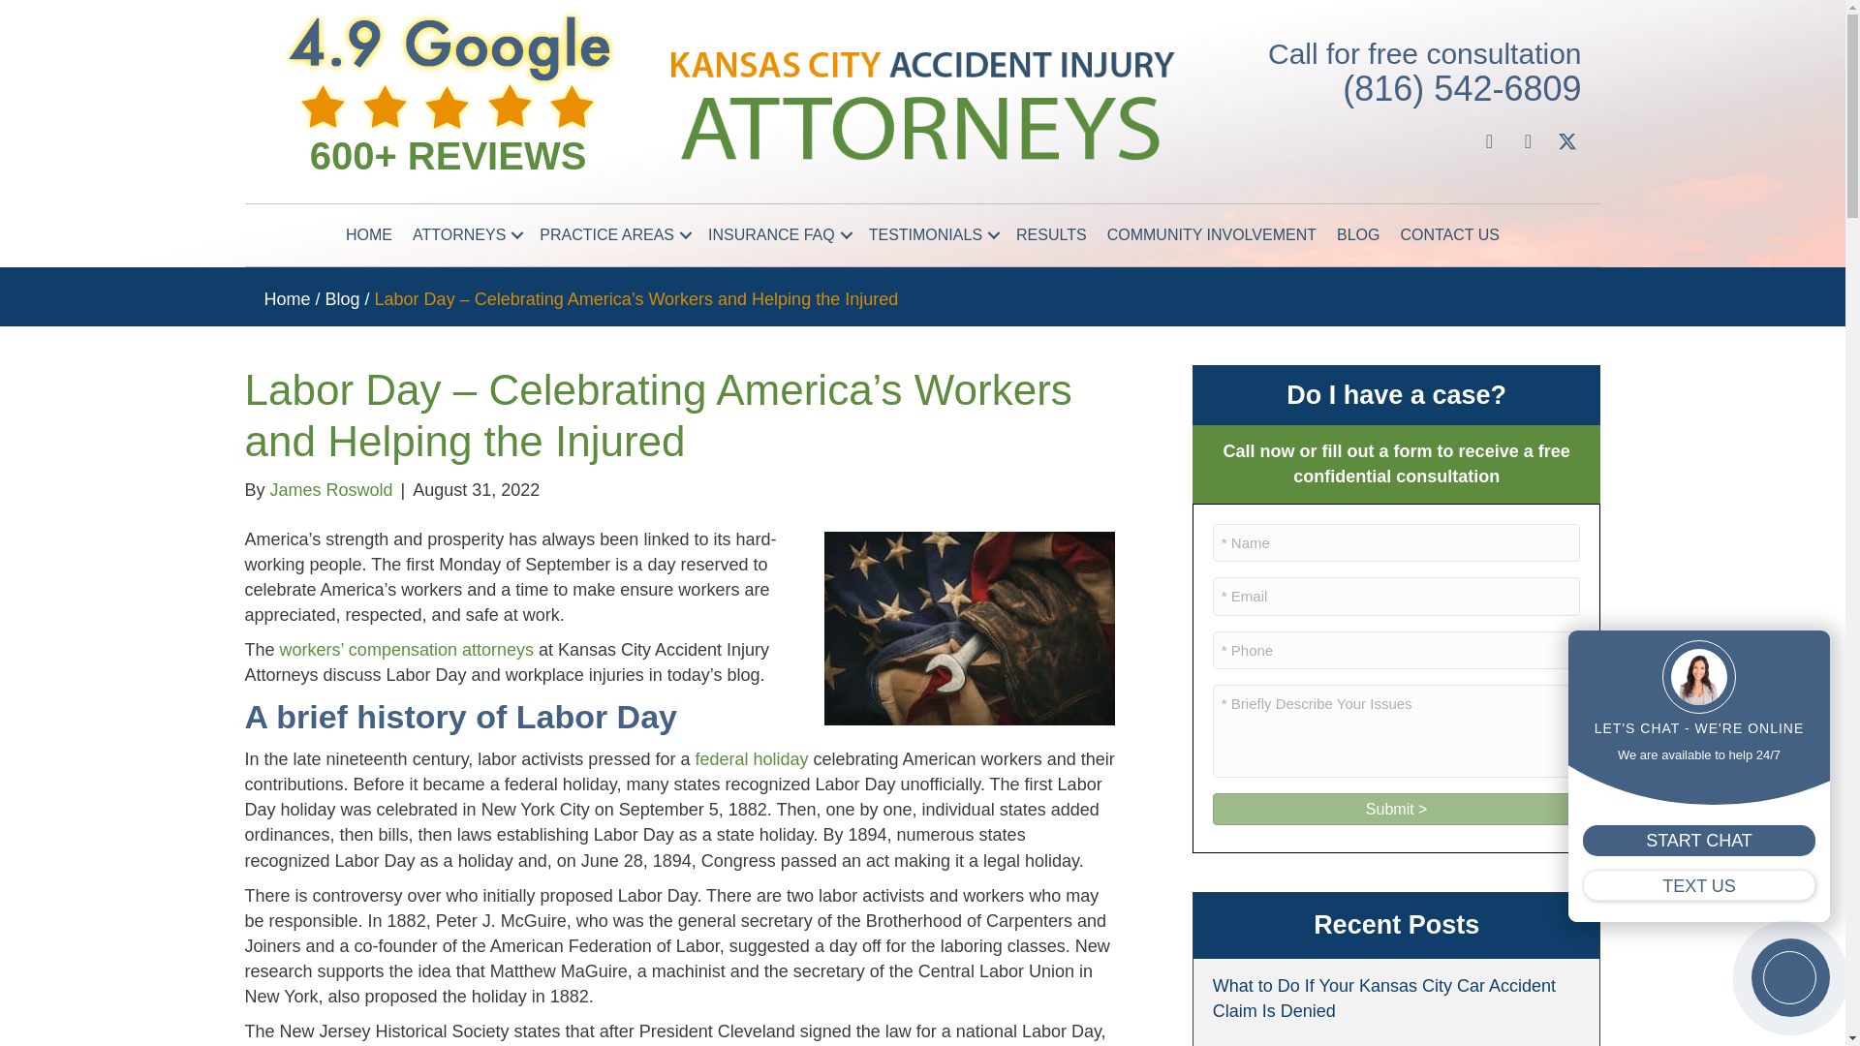 This screenshot has width=1860, height=1046. I want to click on PRACTICE AREAS, so click(614, 234).